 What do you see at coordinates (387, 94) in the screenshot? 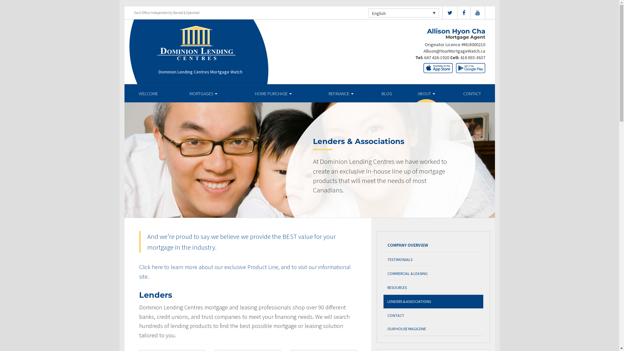
I see `BLOG` at bounding box center [387, 94].